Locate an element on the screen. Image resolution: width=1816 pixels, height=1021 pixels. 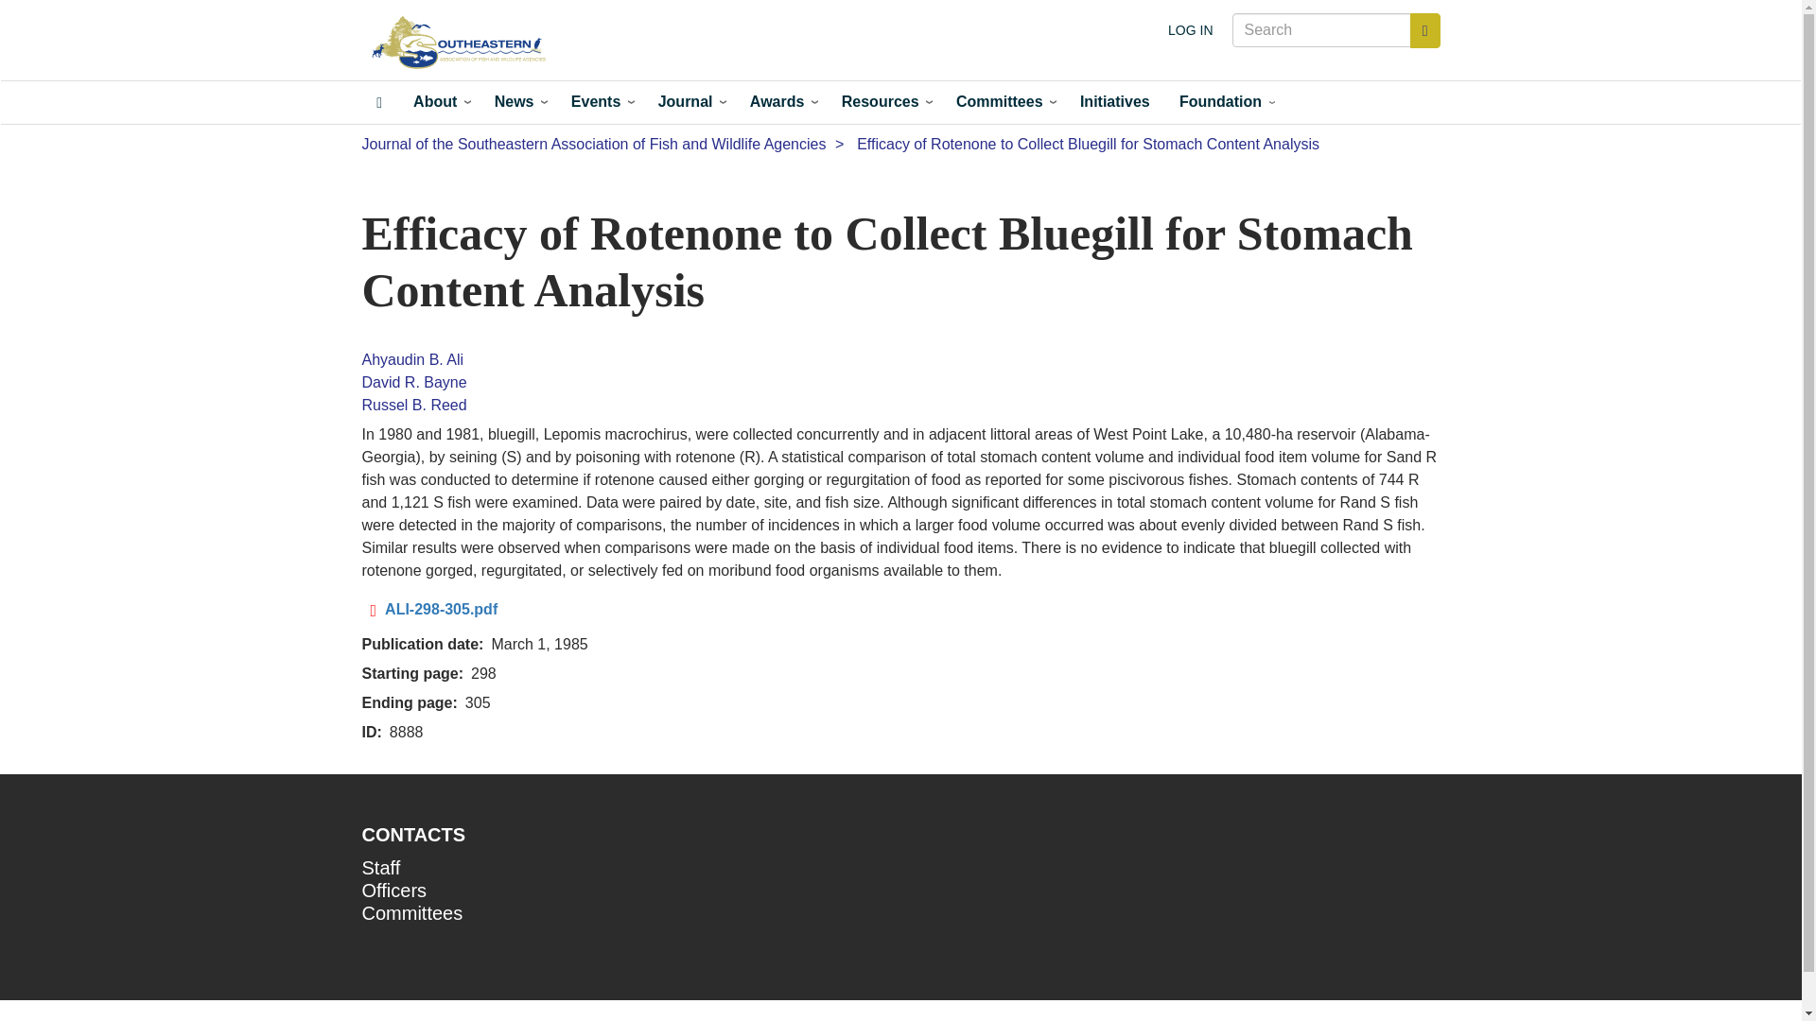
News is located at coordinates (516, 102).